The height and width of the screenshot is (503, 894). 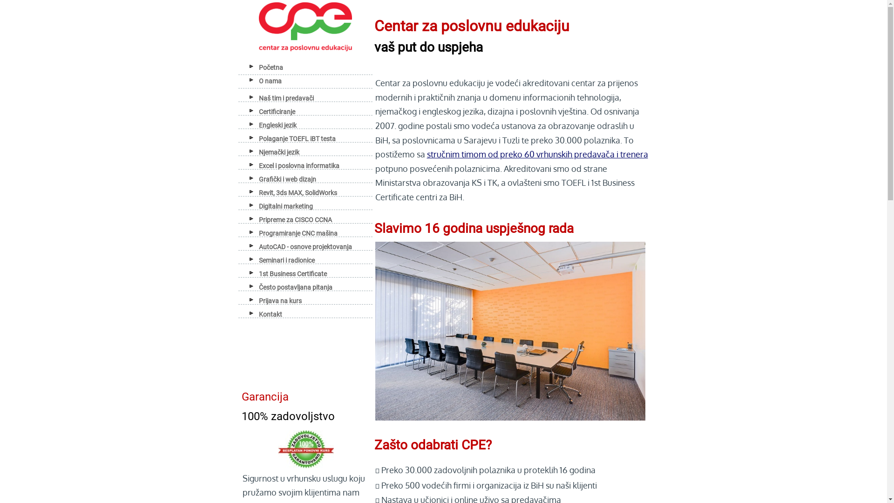 I want to click on Kontakt, so click(x=269, y=314).